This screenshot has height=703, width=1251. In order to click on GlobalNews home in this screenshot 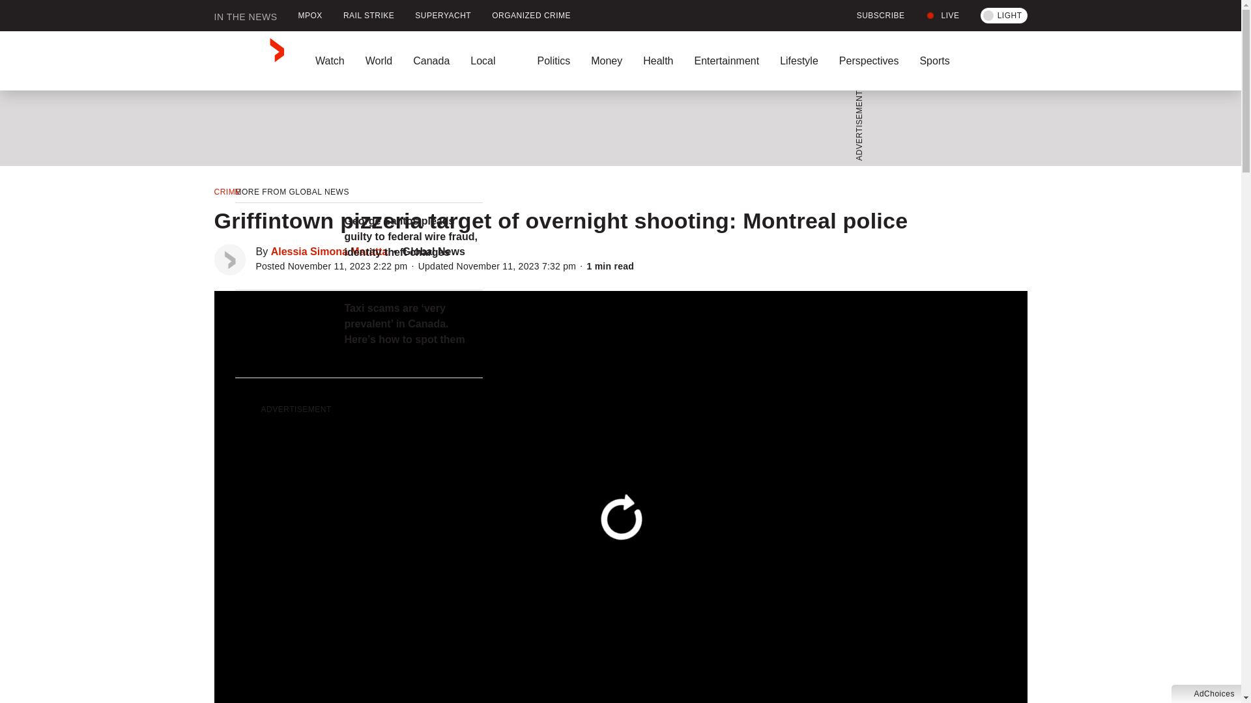, I will do `click(249, 61)`.